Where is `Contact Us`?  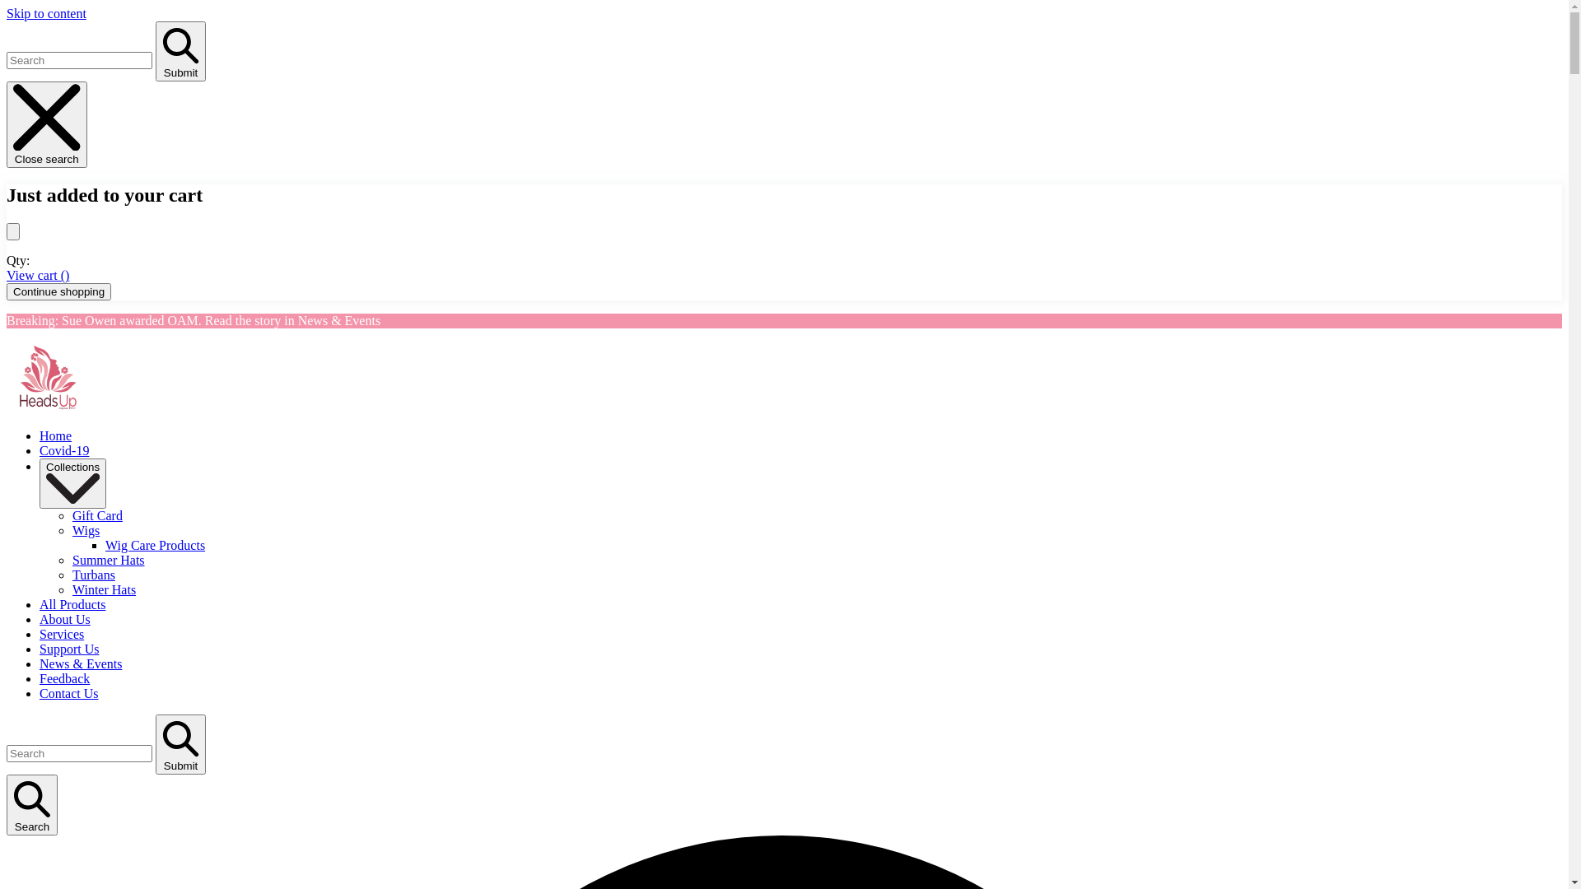 Contact Us is located at coordinates (69, 693).